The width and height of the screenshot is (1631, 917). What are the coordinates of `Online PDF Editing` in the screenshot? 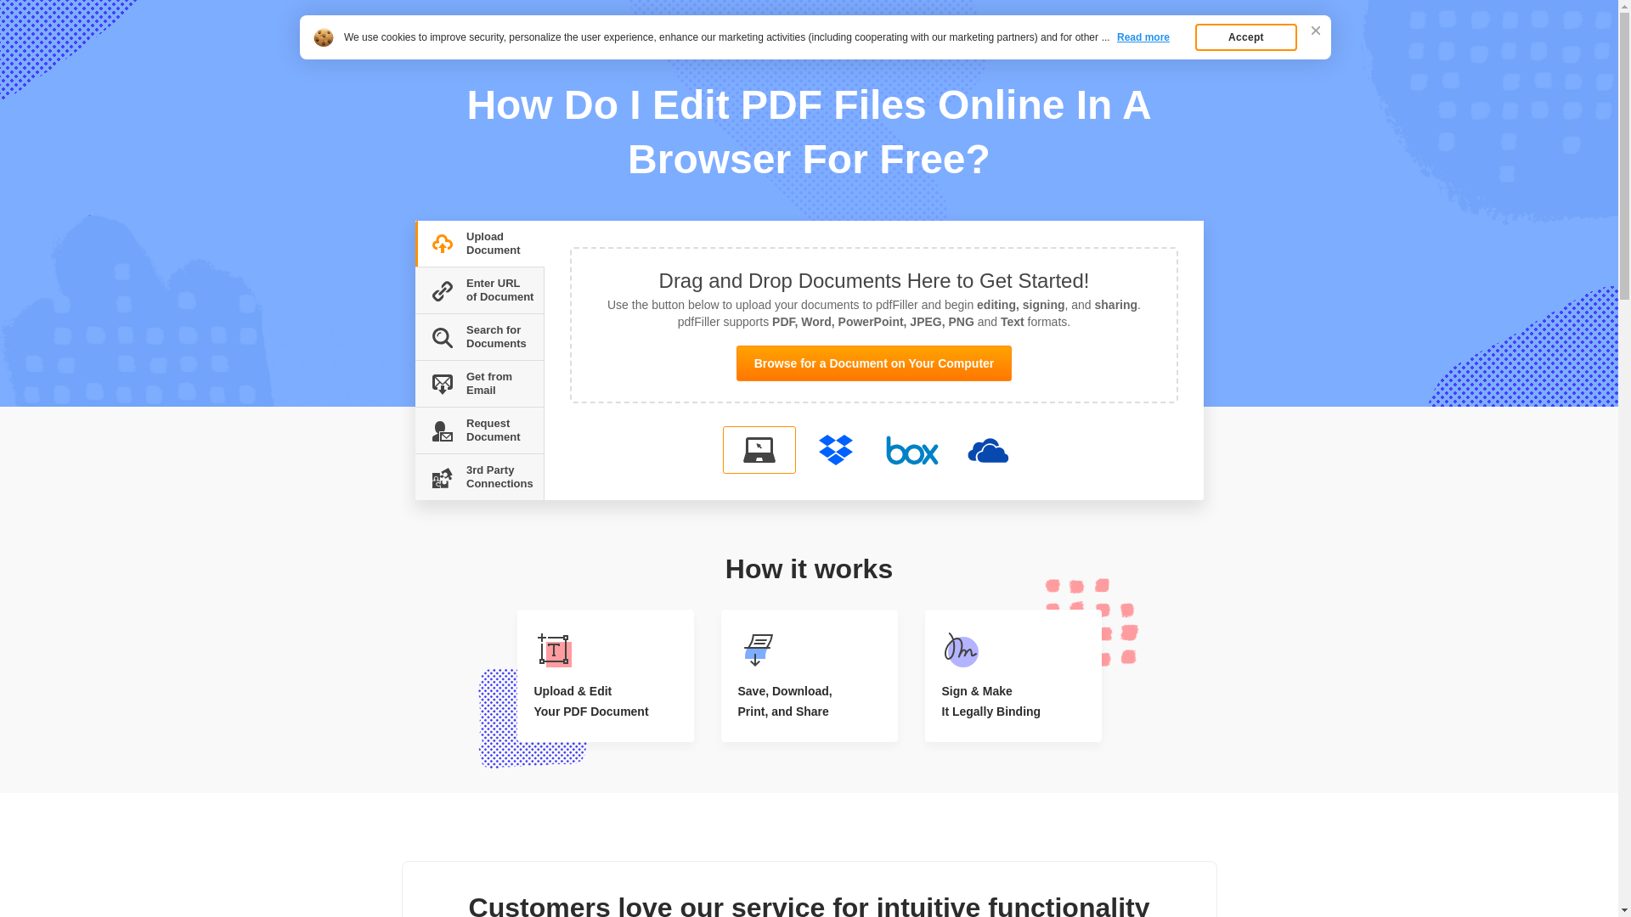 It's located at (483, 27).